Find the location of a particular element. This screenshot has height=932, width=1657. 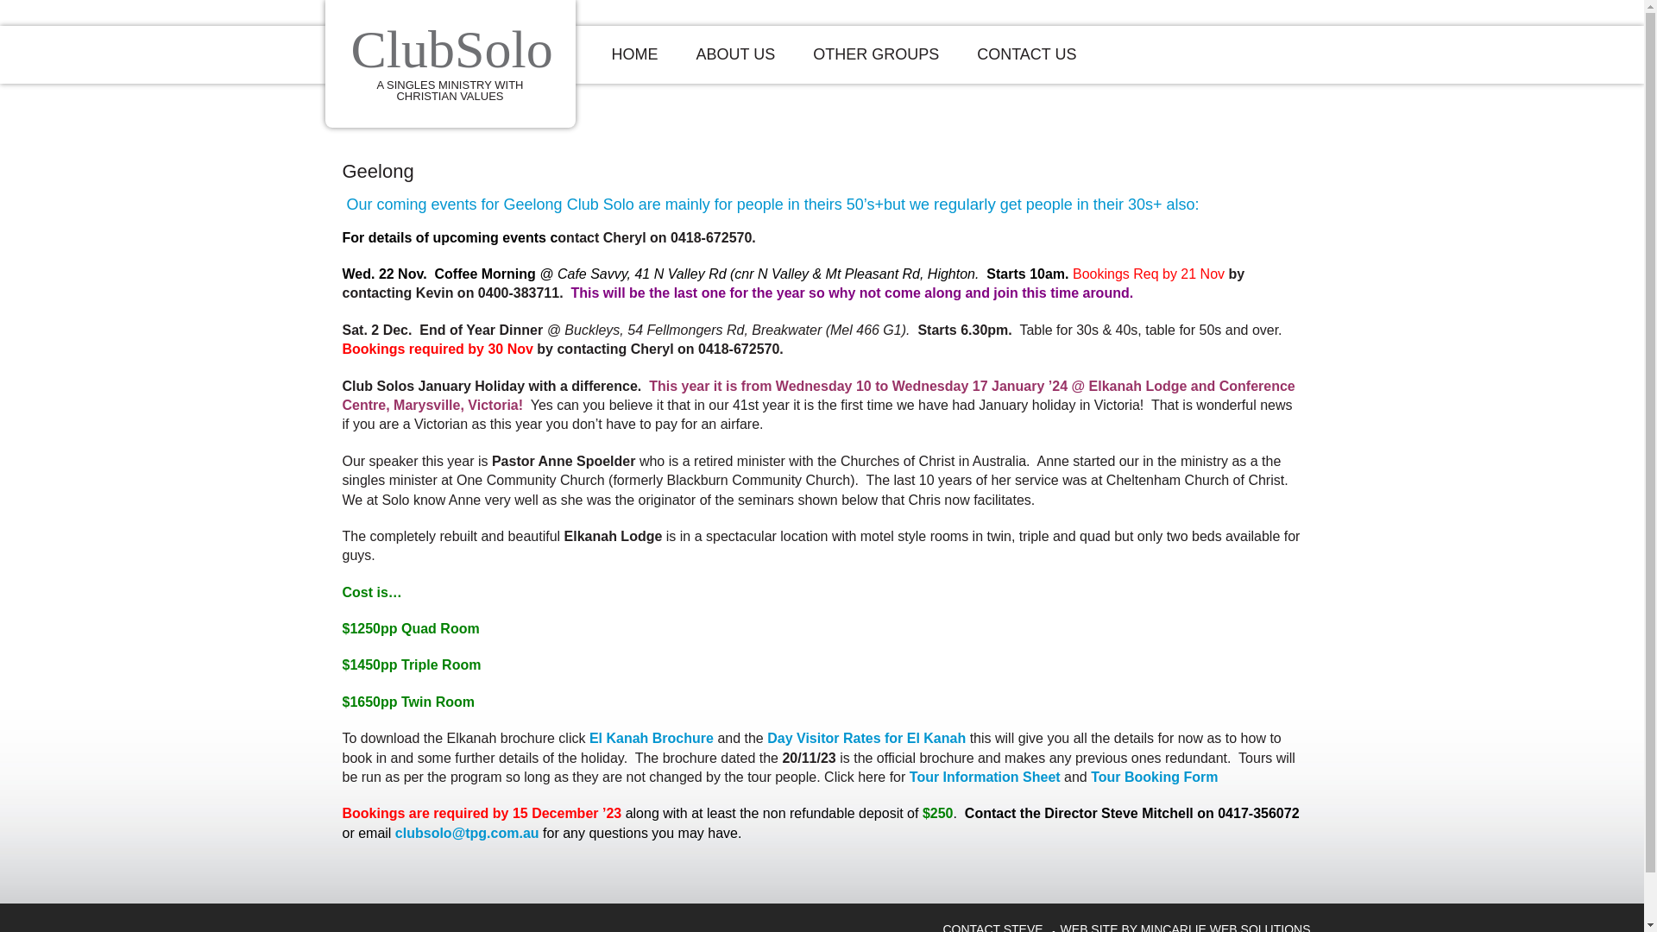

Day Visitor Rates for El Kanah is located at coordinates (866, 739).